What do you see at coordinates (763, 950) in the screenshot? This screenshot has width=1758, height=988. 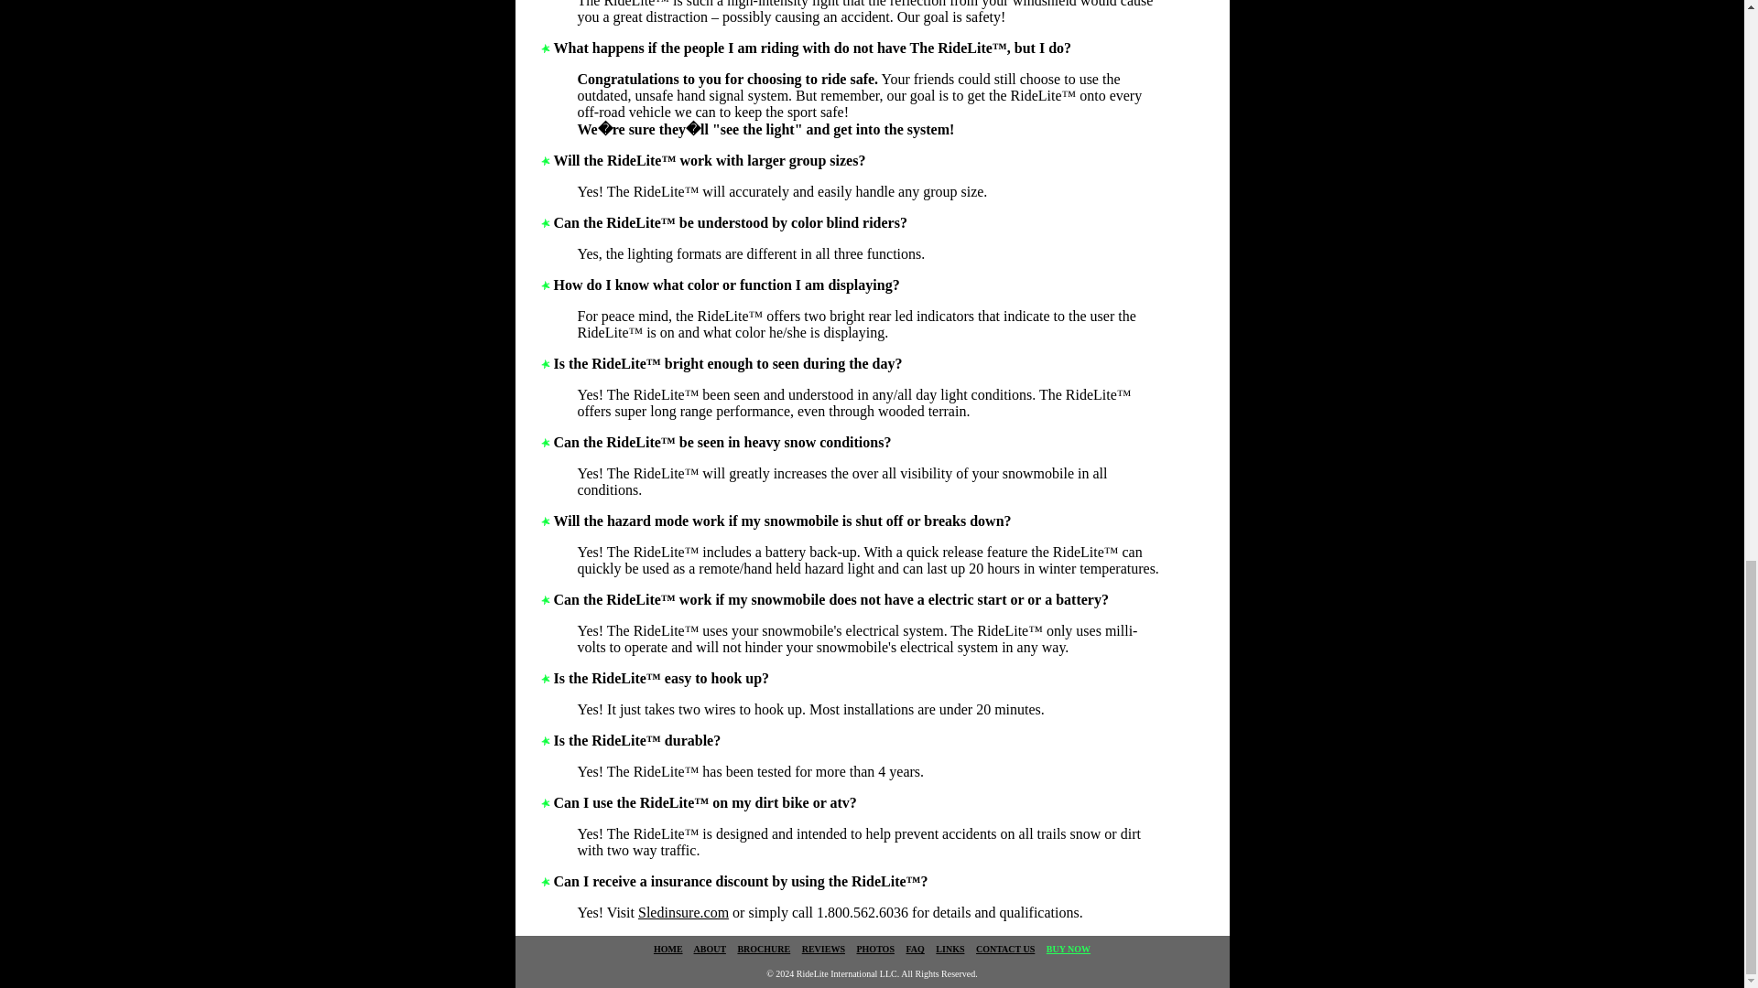 I see `BROCHURE` at bounding box center [763, 950].